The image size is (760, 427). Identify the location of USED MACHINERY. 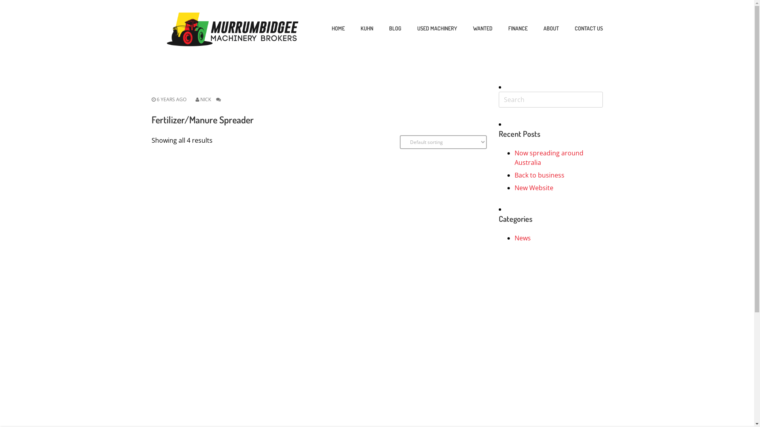
(437, 28).